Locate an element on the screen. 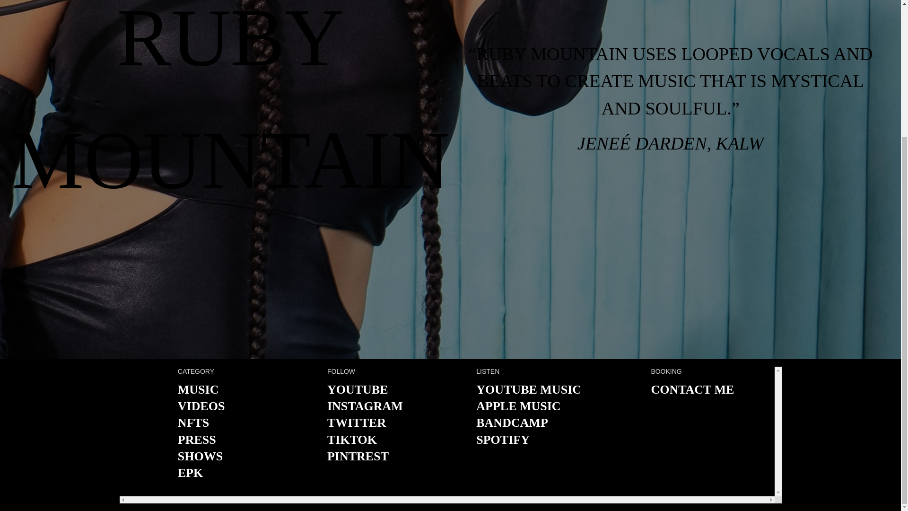  PINTREST is located at coordinates (358, 456).